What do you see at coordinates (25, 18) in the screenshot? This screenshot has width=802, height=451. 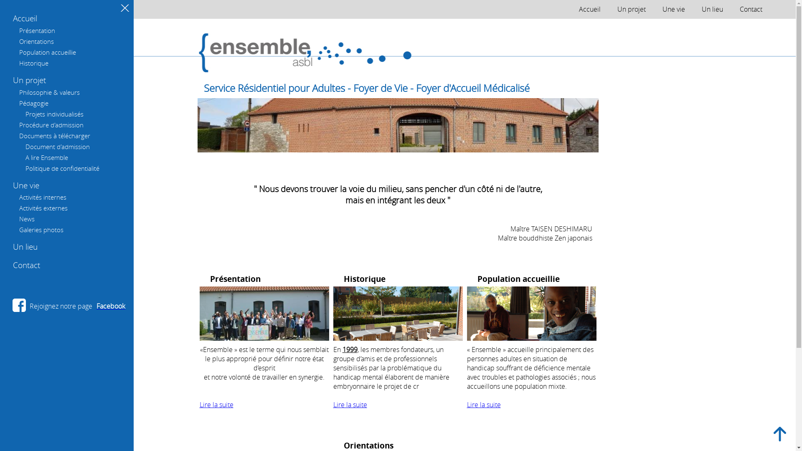 I see `Accueil` at bounding box center [25, 18].